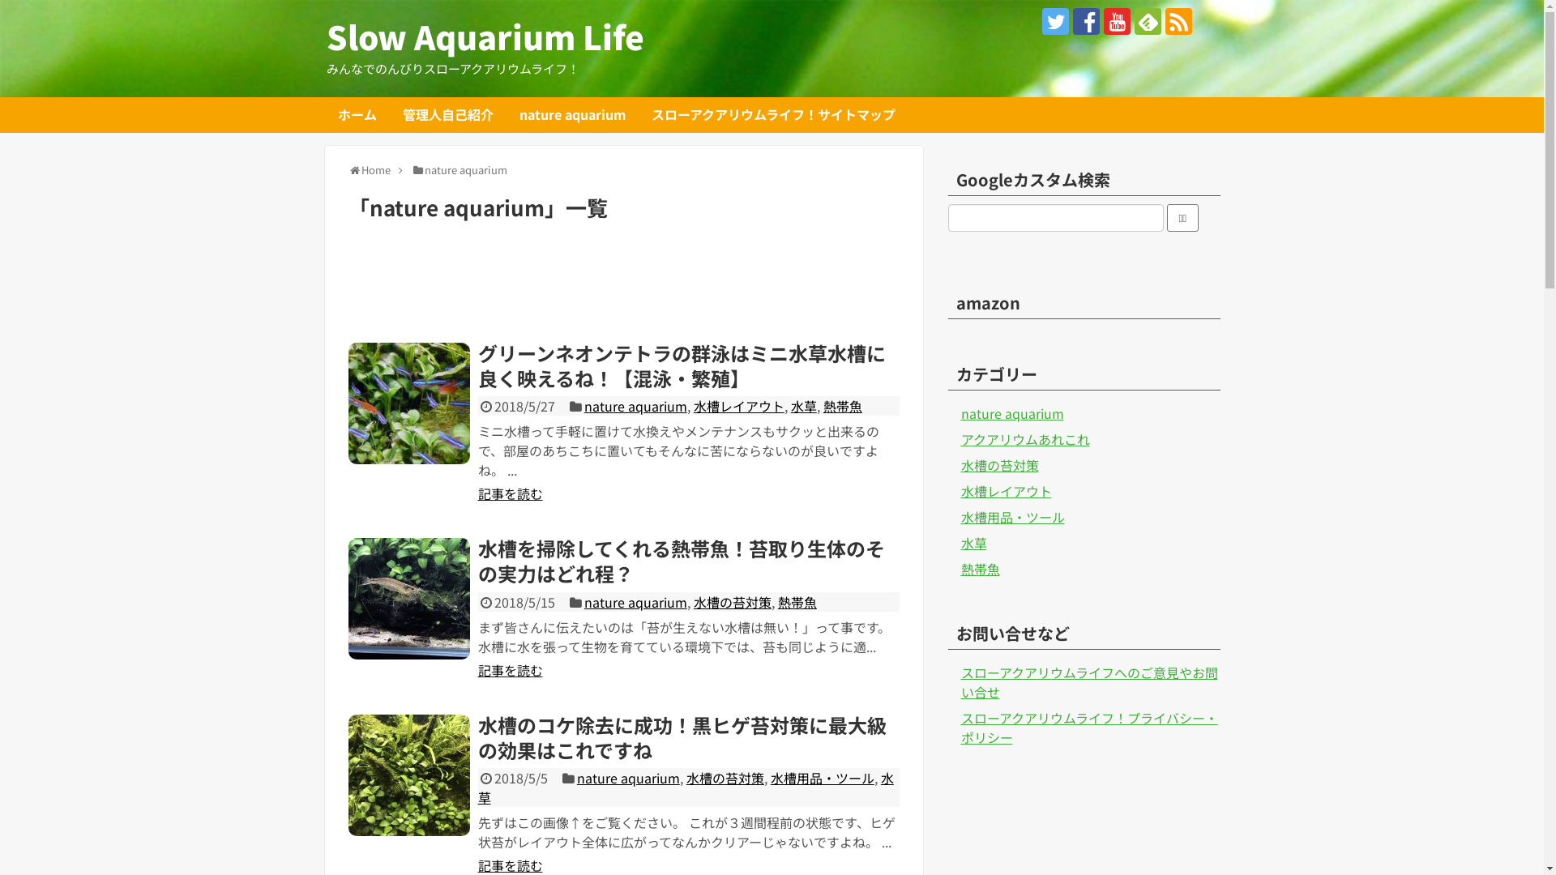 This screenshot has width=1556, height=875. Describe the element at coordinates (635, 602) in the screenshot. I see `nature aquarium` at that location.